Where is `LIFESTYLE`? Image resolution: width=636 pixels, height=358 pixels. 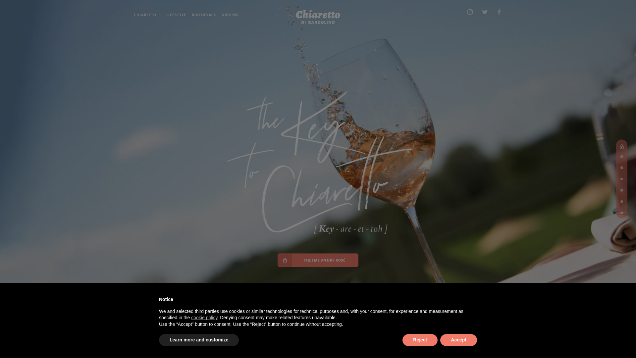 LIFESTYLE is located at coordinates (176, 15).